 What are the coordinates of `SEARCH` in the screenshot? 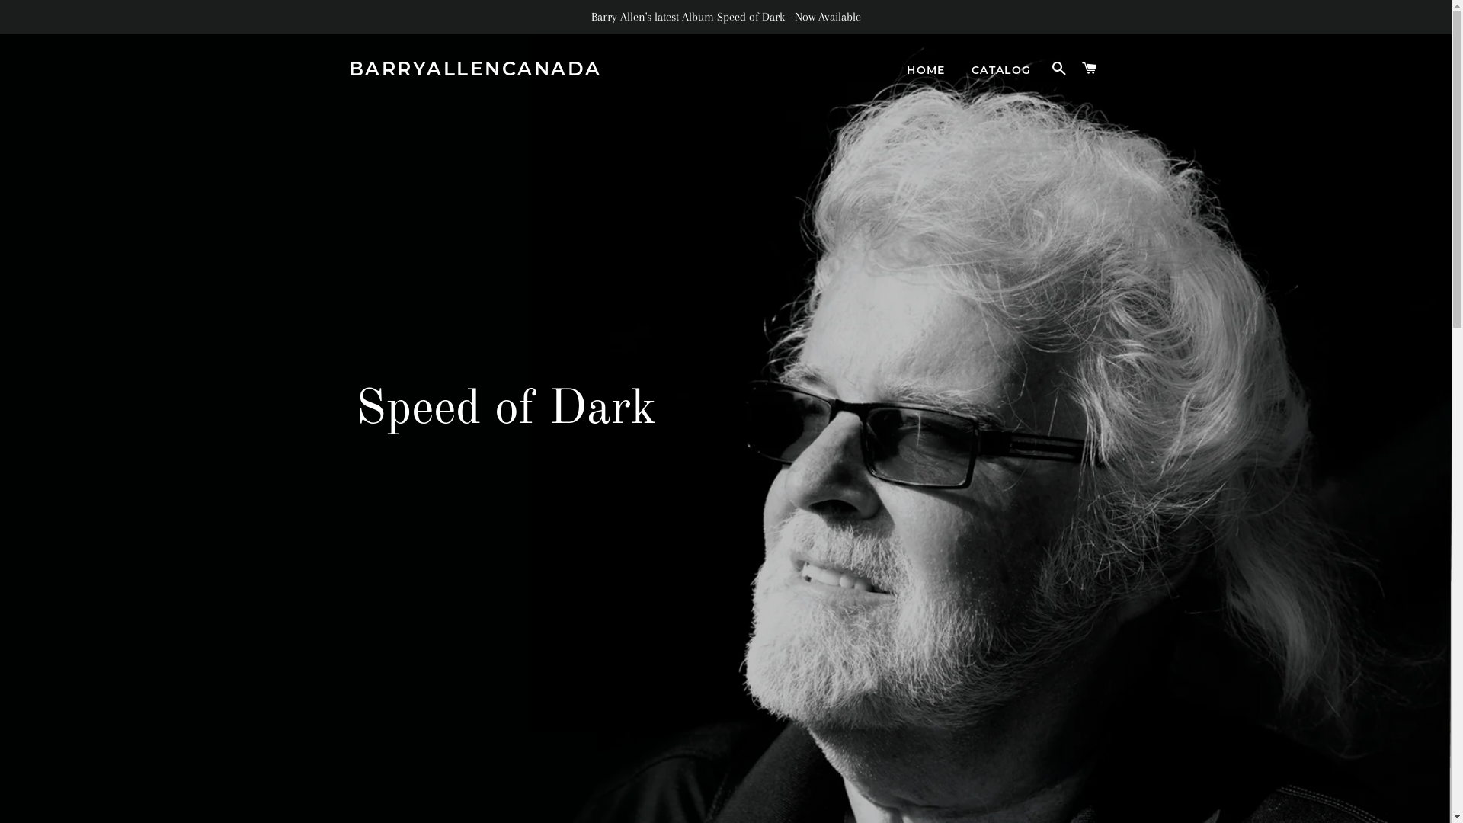 It's located at (1059, 69).